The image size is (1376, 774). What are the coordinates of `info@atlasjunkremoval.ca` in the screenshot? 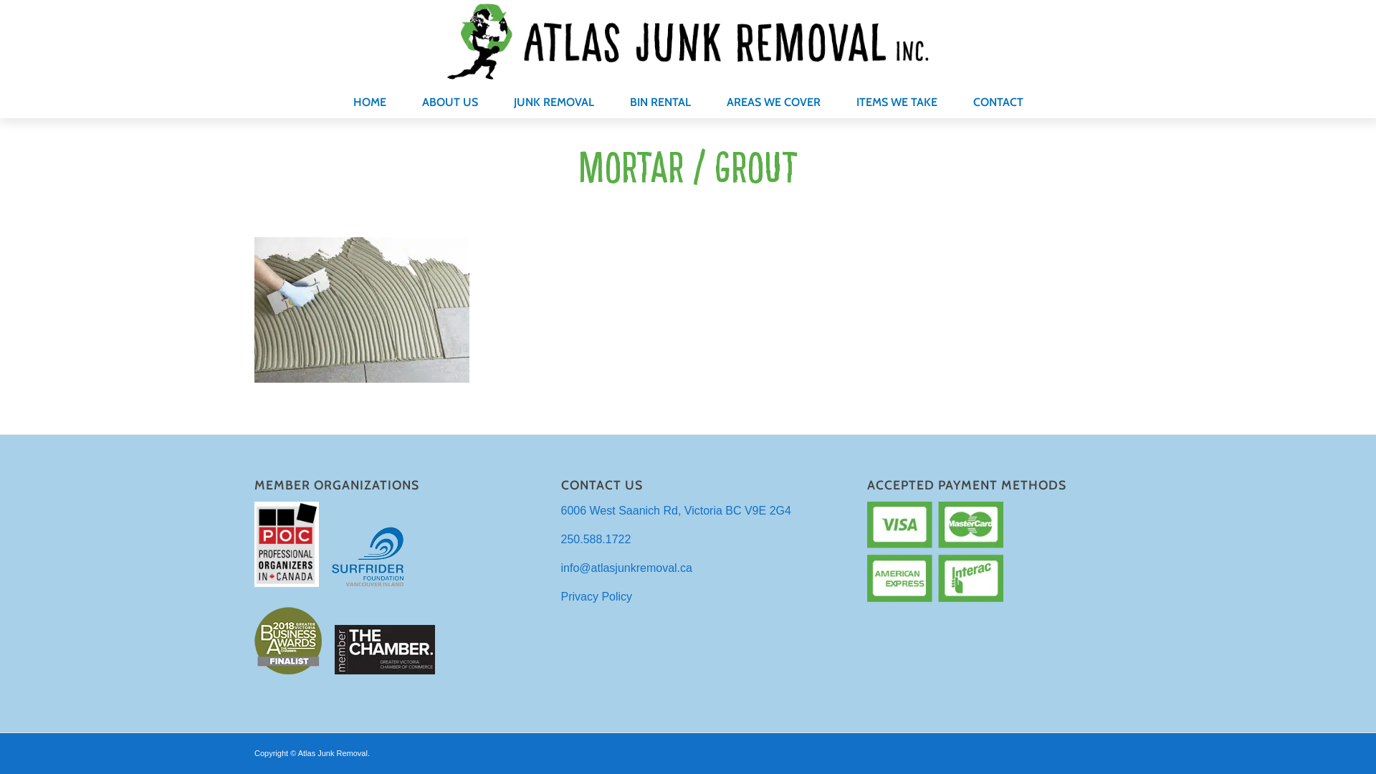 It's located at (626, 568).